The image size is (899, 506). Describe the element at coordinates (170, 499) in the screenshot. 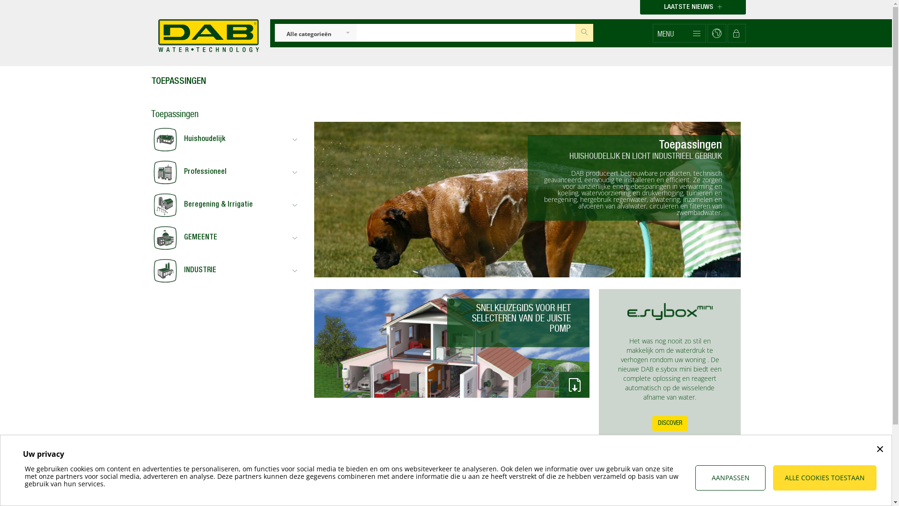

I see `D.Service` at that location.